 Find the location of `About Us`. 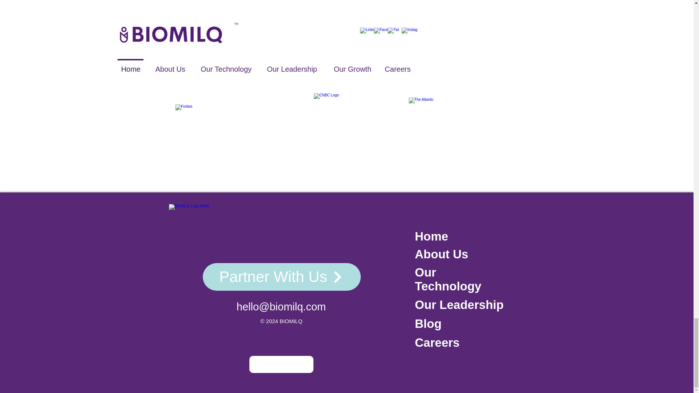

About Us is located at coordinates (442, 254).